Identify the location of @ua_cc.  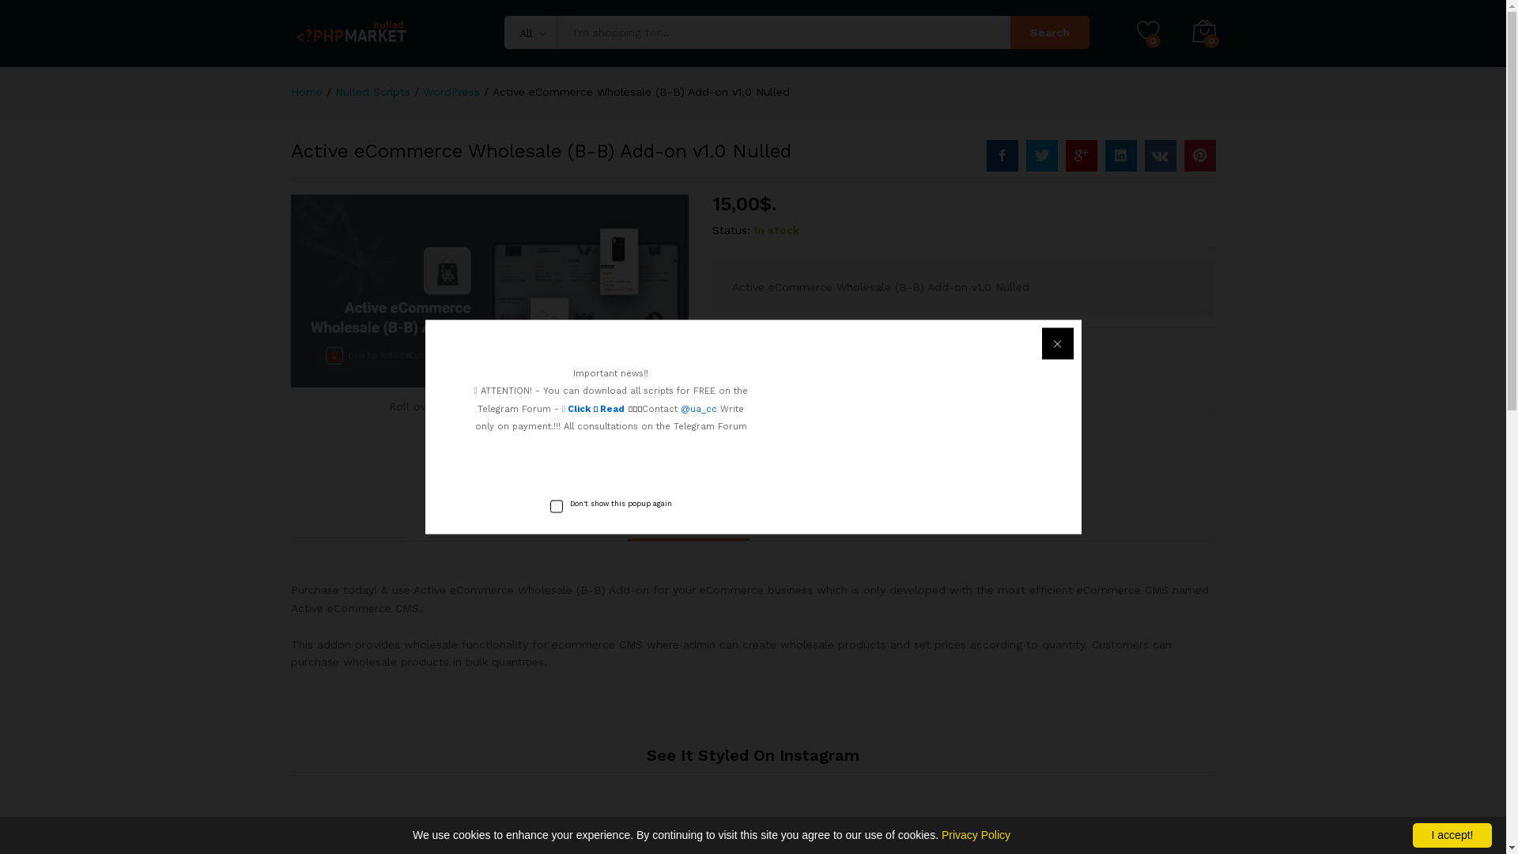
(699, 408).